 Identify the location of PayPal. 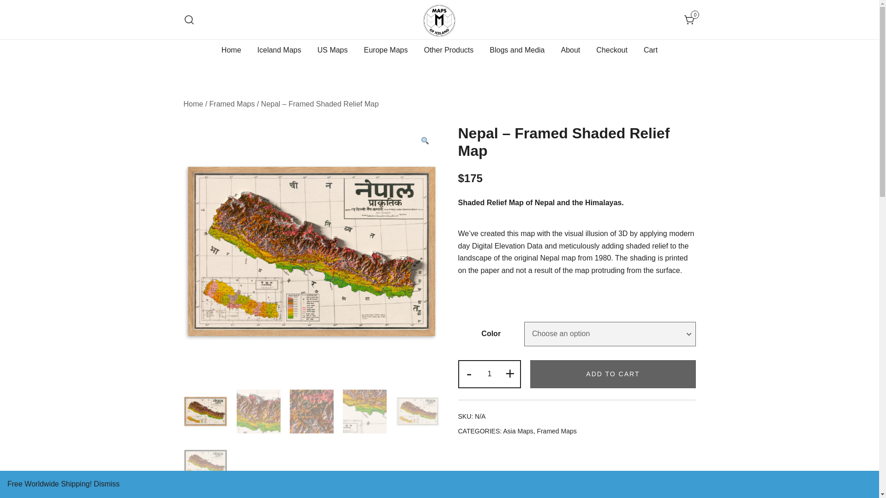
(577, 465).